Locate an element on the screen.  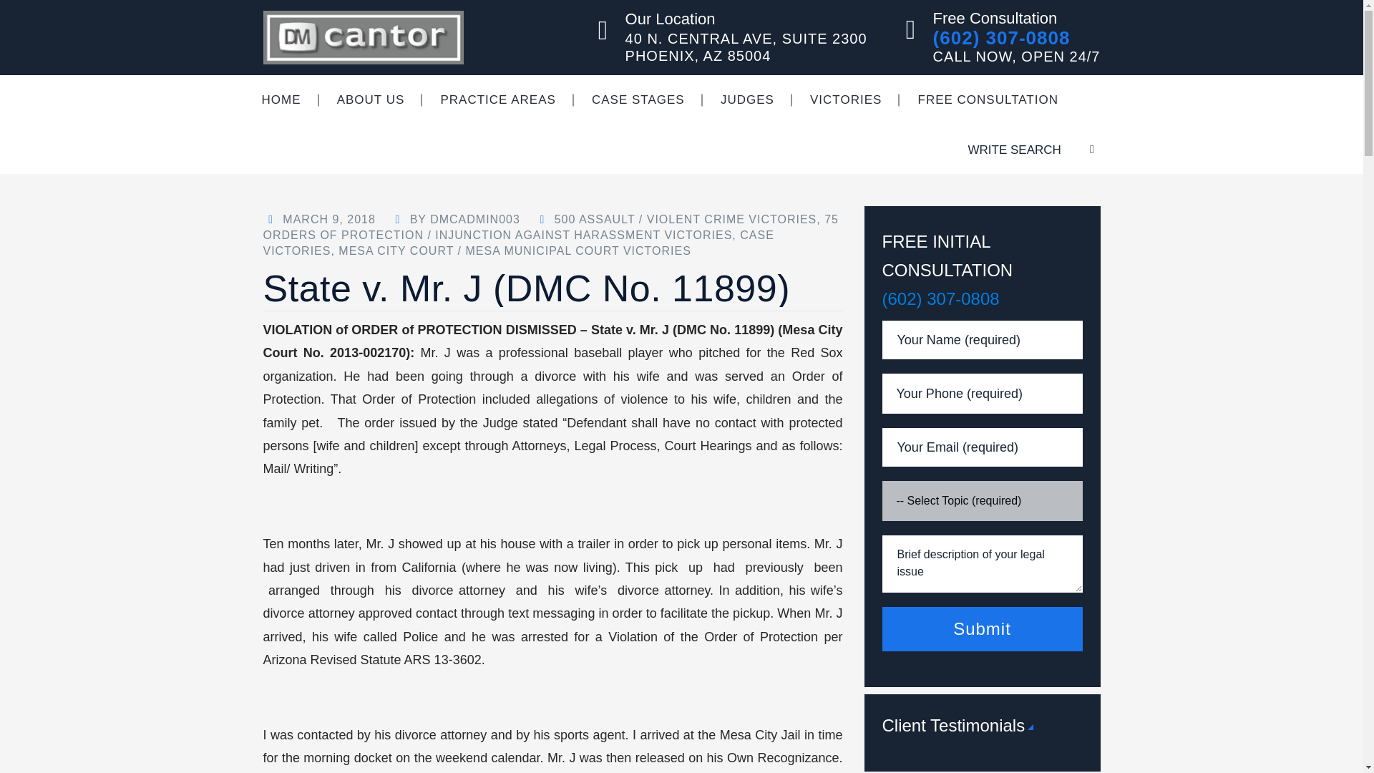
Search Icon is located at coordinates (1075, 149).